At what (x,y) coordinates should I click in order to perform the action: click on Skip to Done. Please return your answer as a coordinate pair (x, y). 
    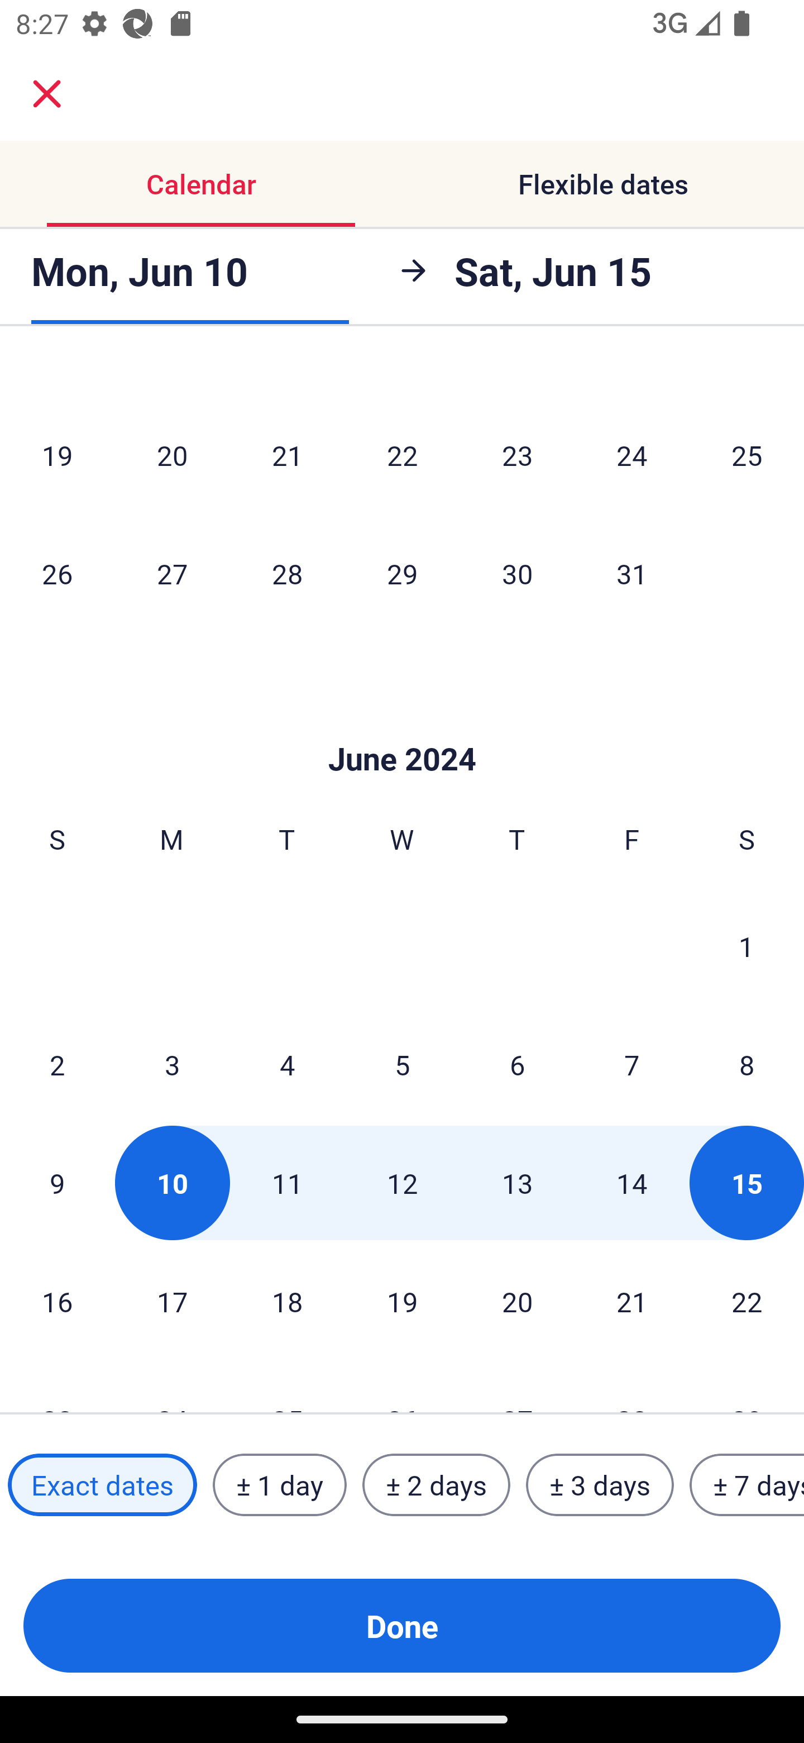
    Looking at the image, I should click on (402, 725).